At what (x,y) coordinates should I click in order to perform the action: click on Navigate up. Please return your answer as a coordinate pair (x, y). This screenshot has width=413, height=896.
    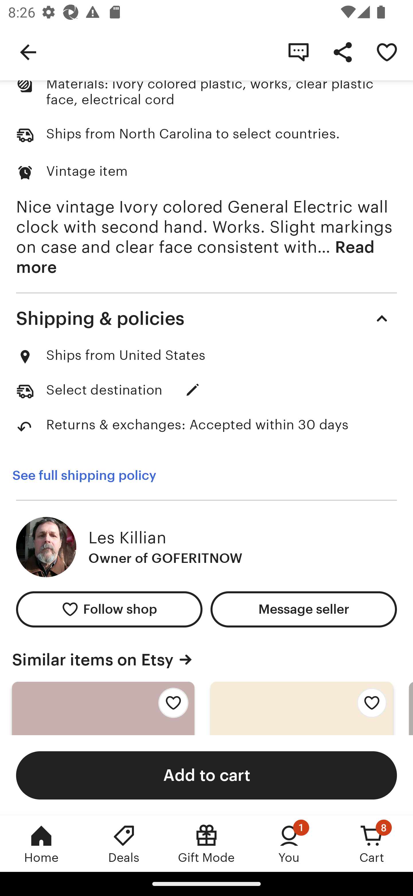
    Looking at the image, I should click on (28, 52).